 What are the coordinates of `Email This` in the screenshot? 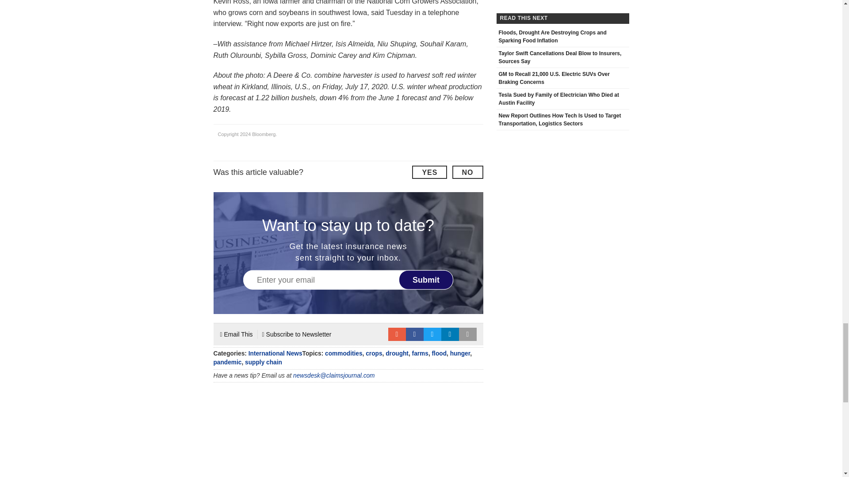 It's located at (236, 334).